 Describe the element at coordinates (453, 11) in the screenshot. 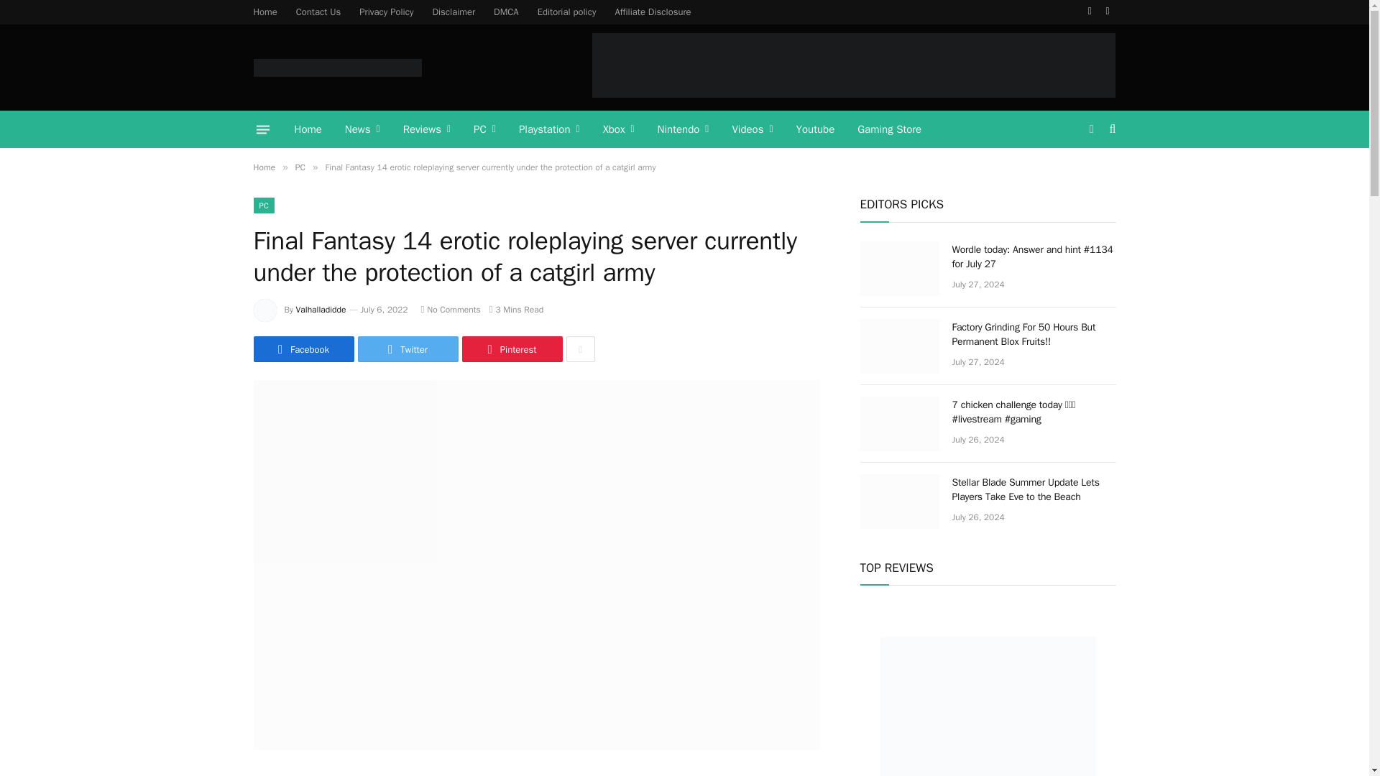

I see `Disclaimer` at that location.